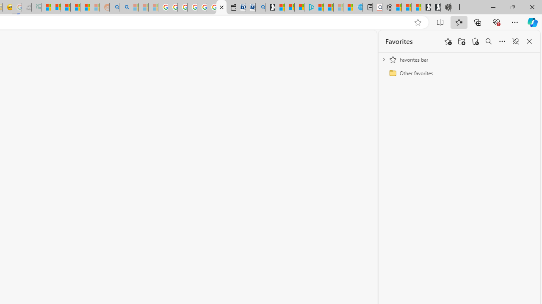  Describe the element at coordinates (231, 8) in the screenshot. I see `Wallet` at that location.